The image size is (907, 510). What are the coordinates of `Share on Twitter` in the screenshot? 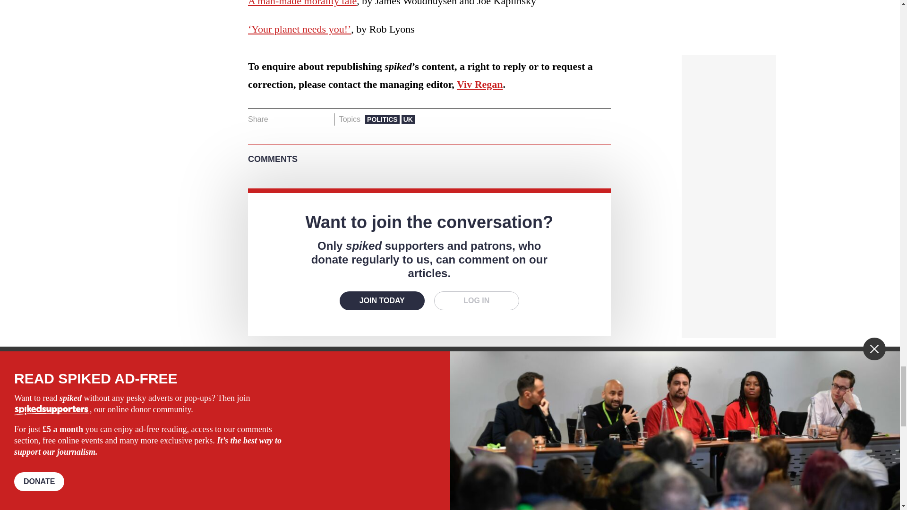 It's located at (294, 119).